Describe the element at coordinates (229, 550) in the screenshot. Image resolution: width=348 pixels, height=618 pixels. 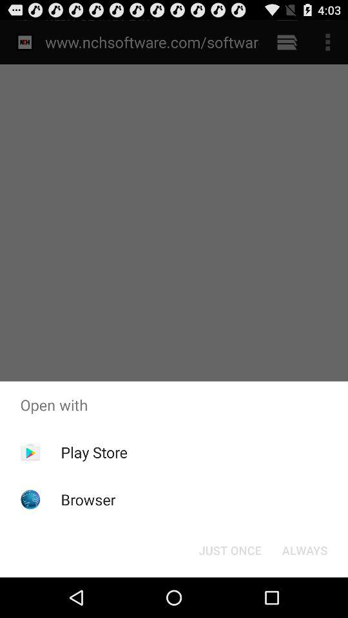
I see `click button to the left of the always item` at that location.